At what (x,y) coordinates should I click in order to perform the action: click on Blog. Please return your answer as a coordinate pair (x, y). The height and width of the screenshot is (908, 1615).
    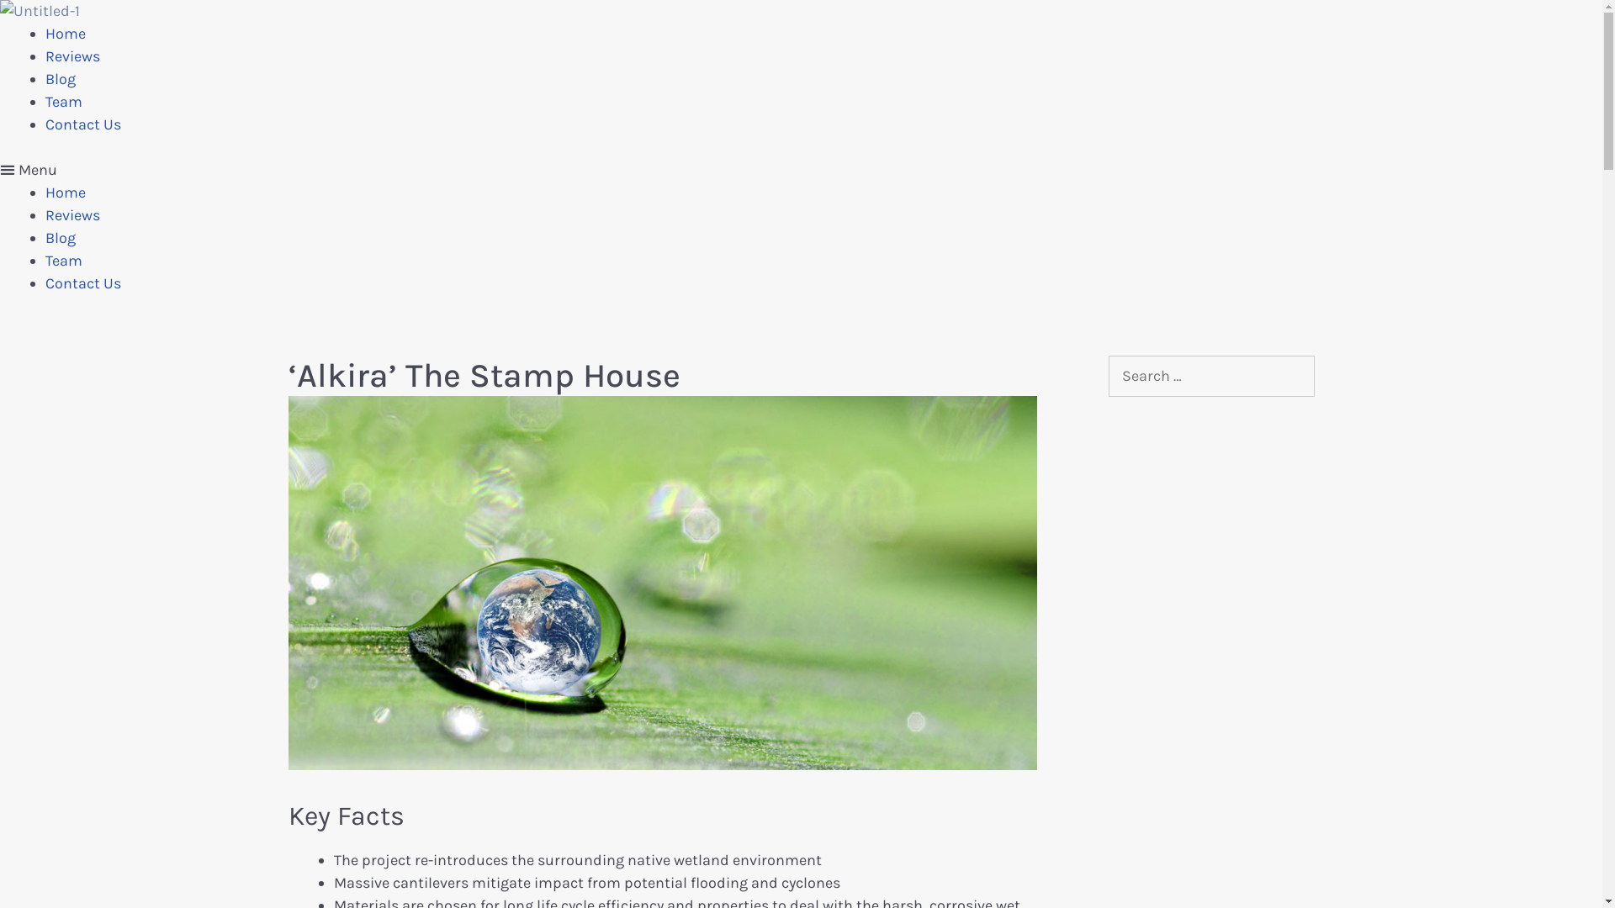
    Looking at the image, I should click on (61, 238).